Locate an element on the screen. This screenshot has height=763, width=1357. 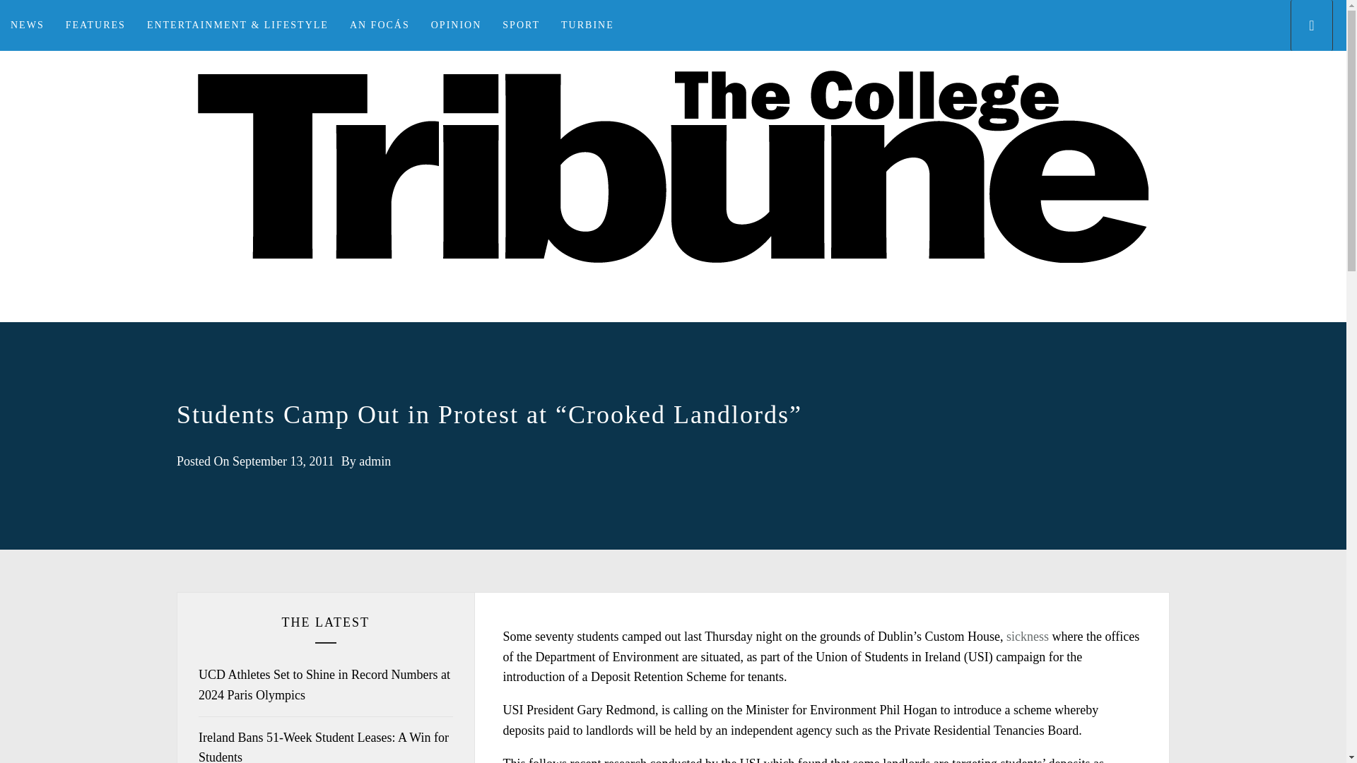
OPINION is located at coordinates (457, 25).